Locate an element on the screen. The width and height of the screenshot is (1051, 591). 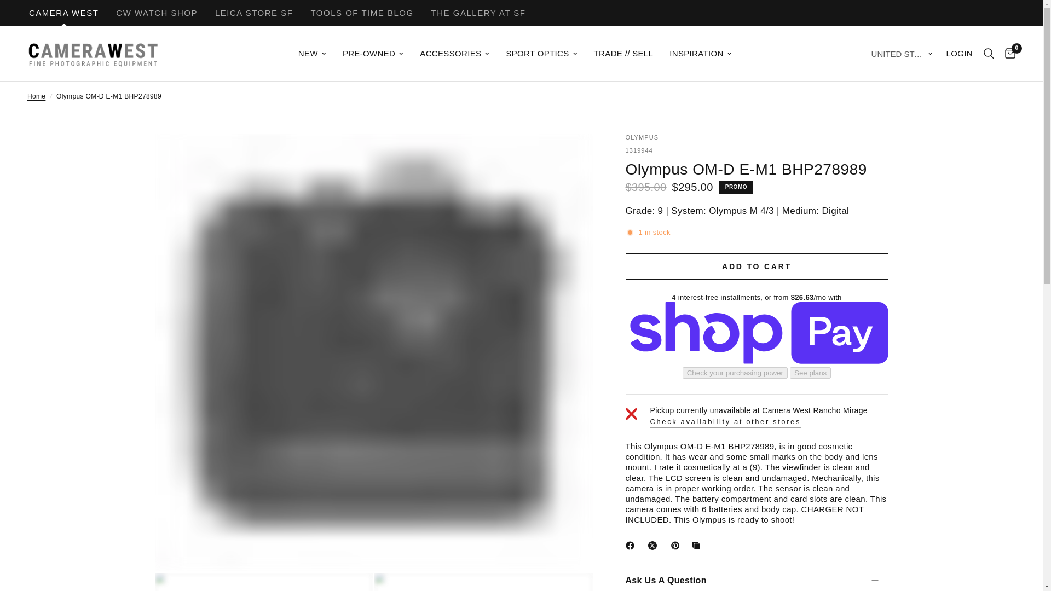
CAMERA WEST is located at coordinates (63, 13).